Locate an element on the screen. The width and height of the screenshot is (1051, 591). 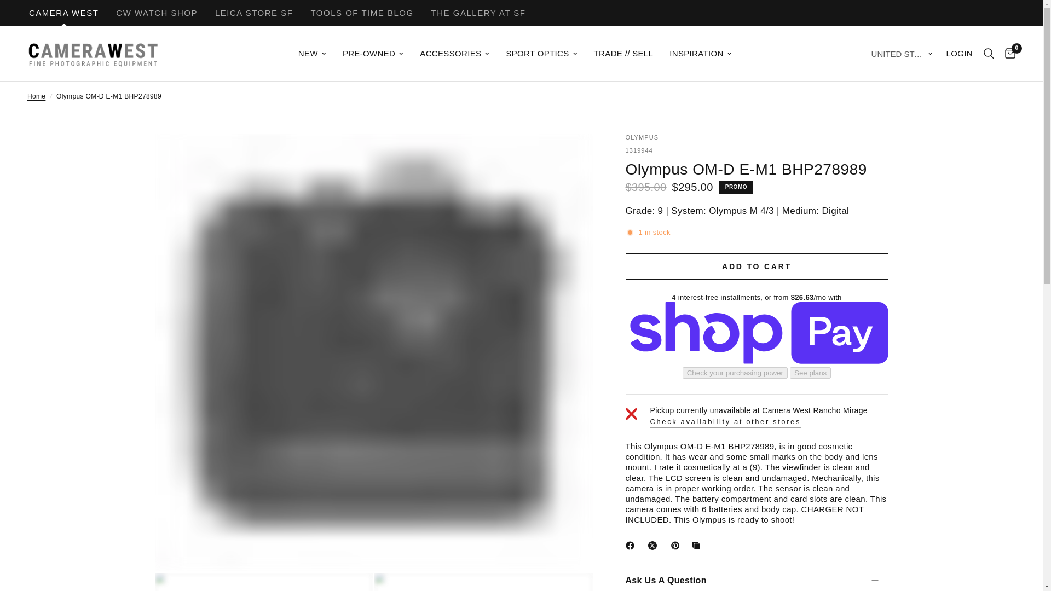
CAMERA WEST is located at coordinates (63, 13).